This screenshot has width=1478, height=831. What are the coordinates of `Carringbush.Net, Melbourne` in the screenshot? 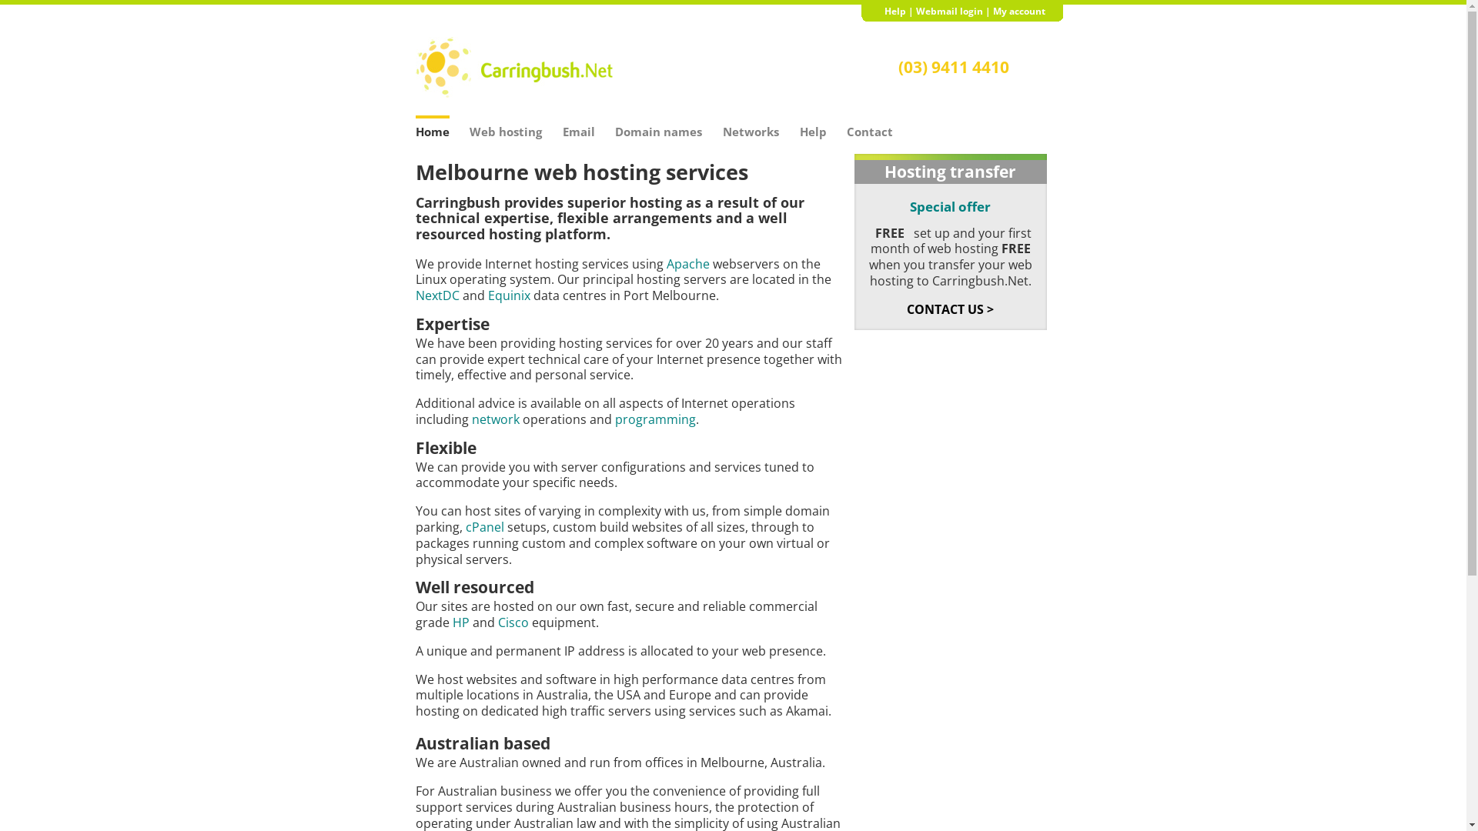 It's located at (514, 68).